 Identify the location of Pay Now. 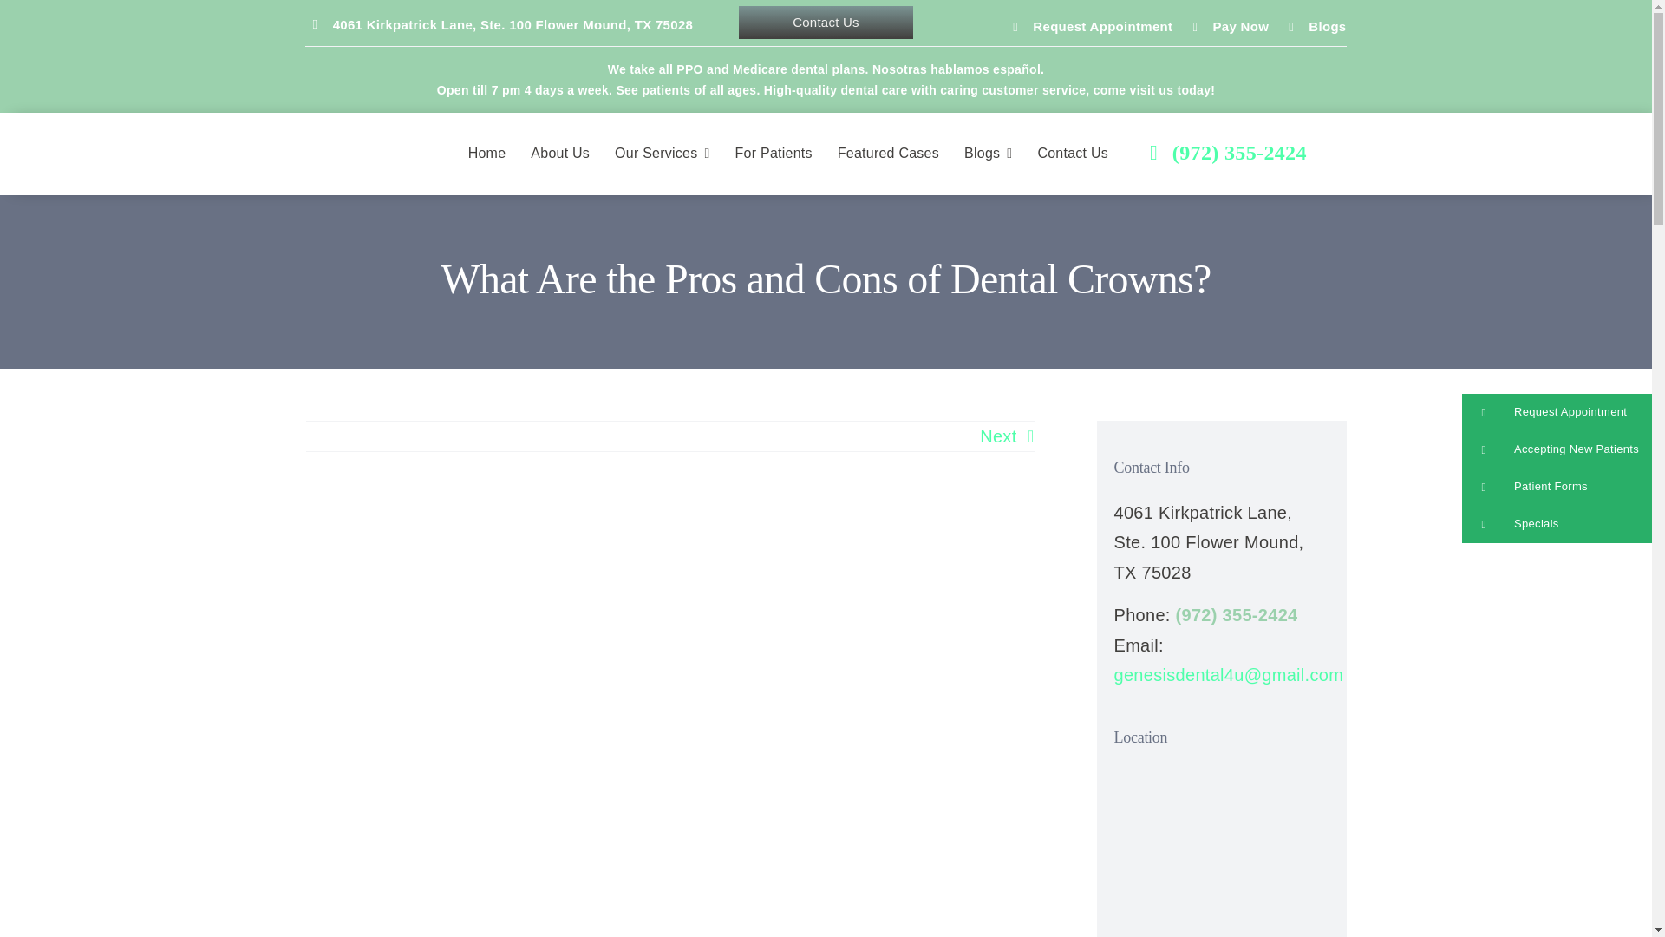
(1241, 26).